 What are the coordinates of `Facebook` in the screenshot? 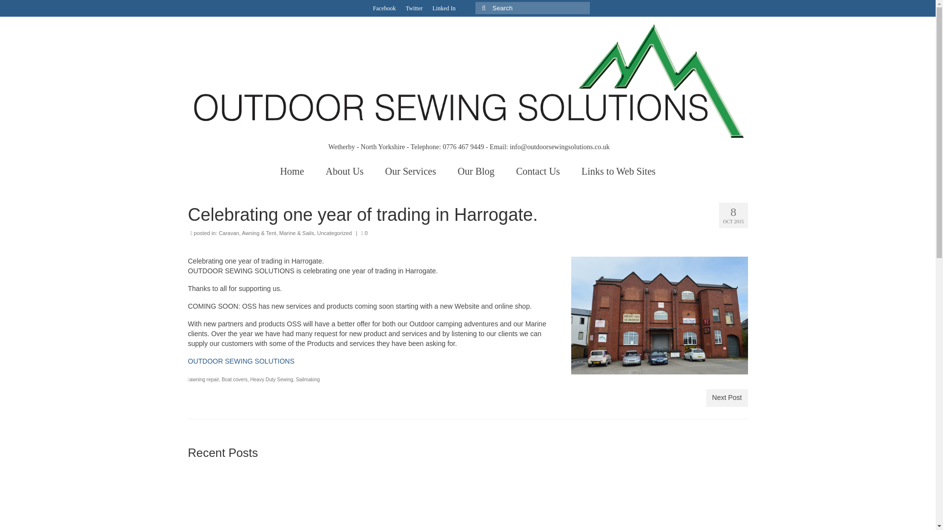 It's located at (384, 8).